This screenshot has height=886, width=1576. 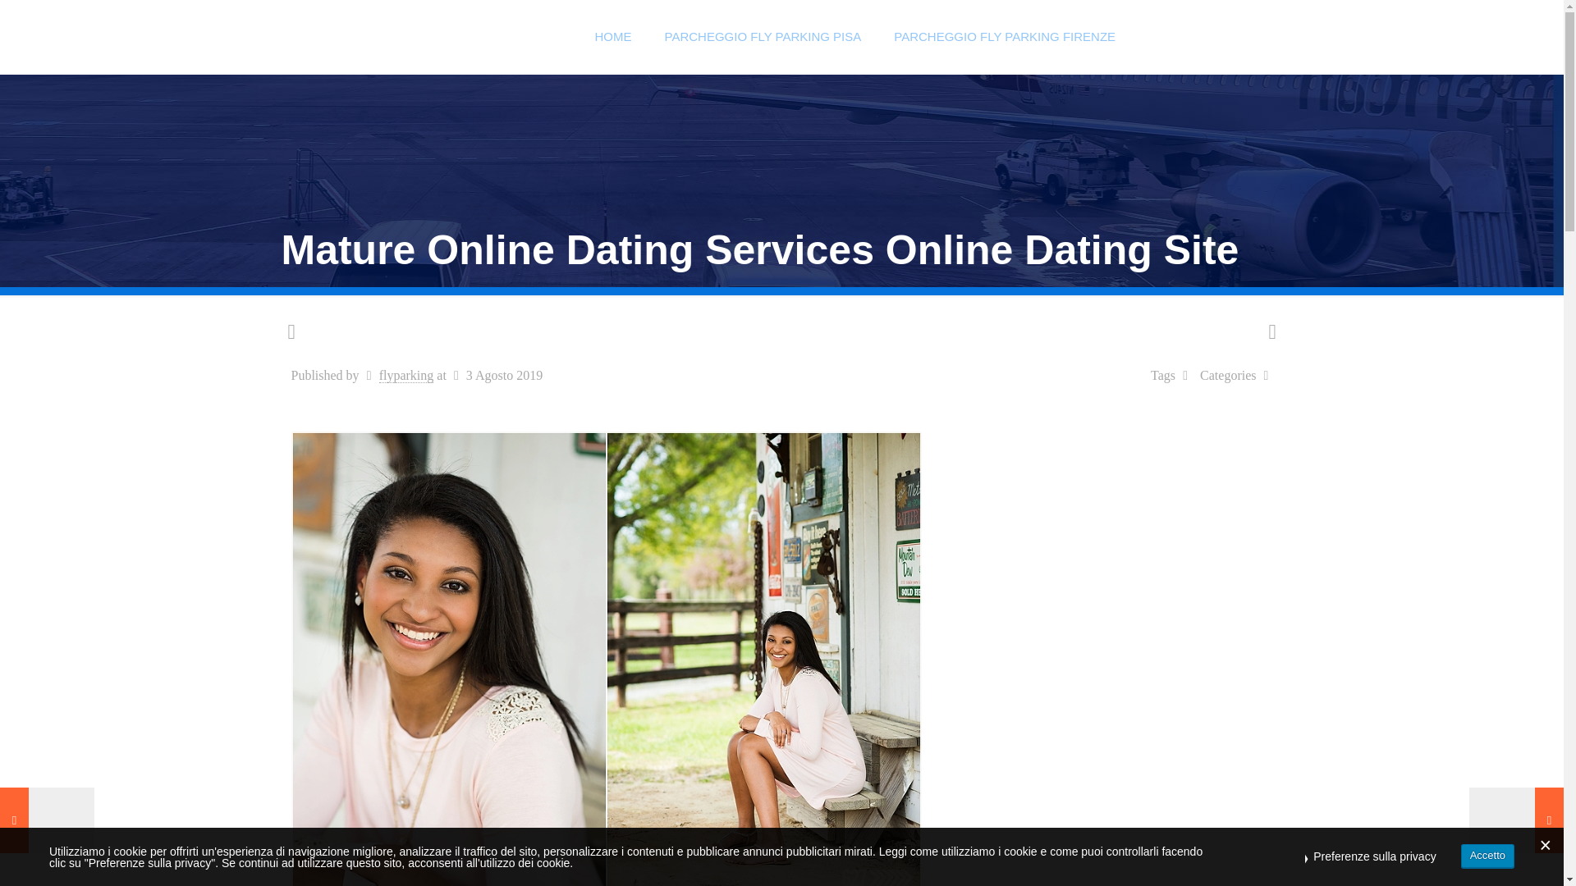 I want to click on PARCHEGGIO FLY PARKING PISA, so click(x=763, y=36).